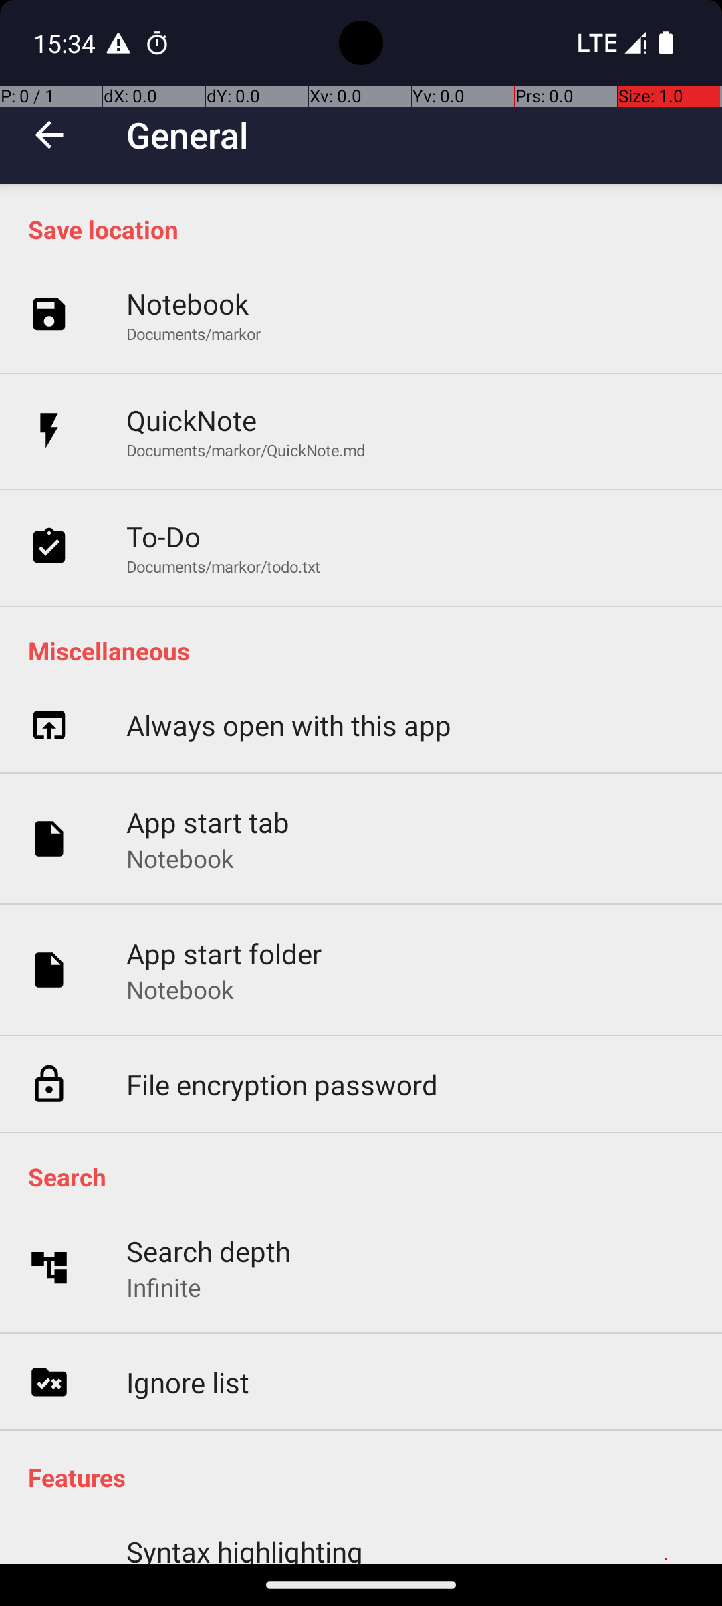 Image resolution: width=722 pixels, height=1606 pixels. What do you see at coordinates (223, 566) in the screenshot?
I see `Documents/markor/todo.txt` at bounding box center [223, 566].